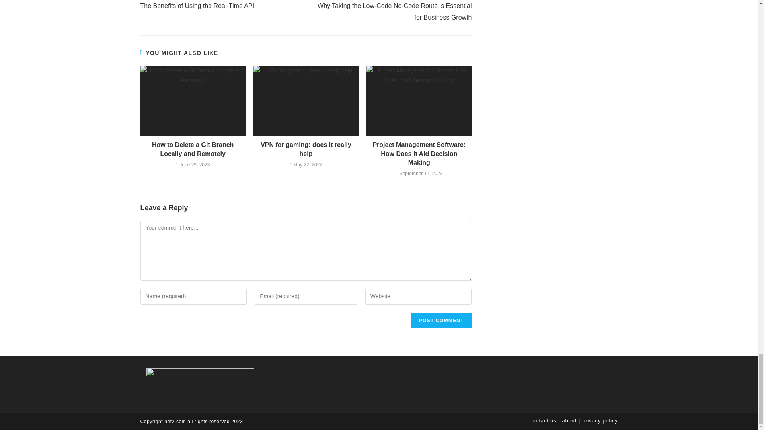 The width and height of the screenshot is (764, 430). What do you see at coordinates (419, 154) in the screenshot?
I see `Project Management Software: How Does It Aid Decision Making` at bounding box center [419, 154].